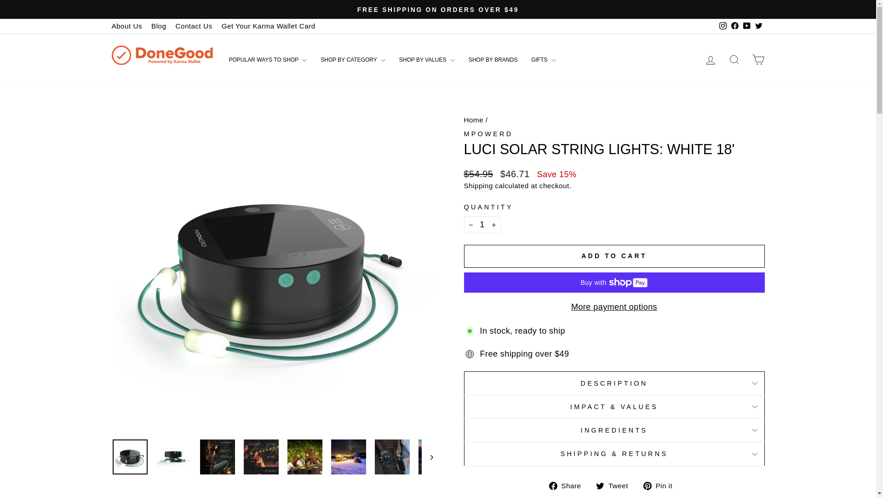 This screenshot has width=883, height=497. What do you see at coordinates (473, 120) in the screenshot?
I see `Back to the frontpage` at bounding box center [473, 120].